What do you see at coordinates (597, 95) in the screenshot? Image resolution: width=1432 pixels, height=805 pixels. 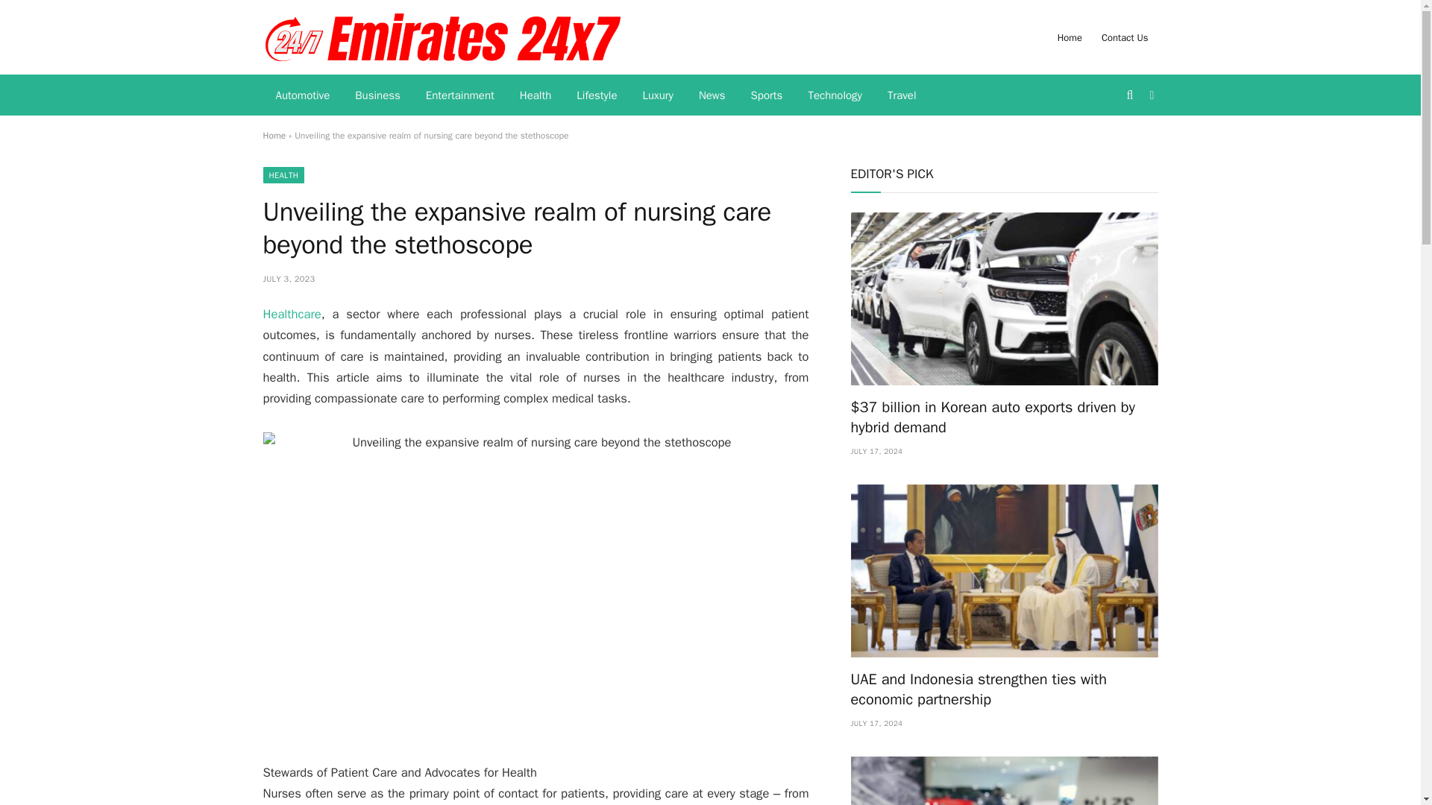 I see `Lifestyle` at bounding box center [597, 95].